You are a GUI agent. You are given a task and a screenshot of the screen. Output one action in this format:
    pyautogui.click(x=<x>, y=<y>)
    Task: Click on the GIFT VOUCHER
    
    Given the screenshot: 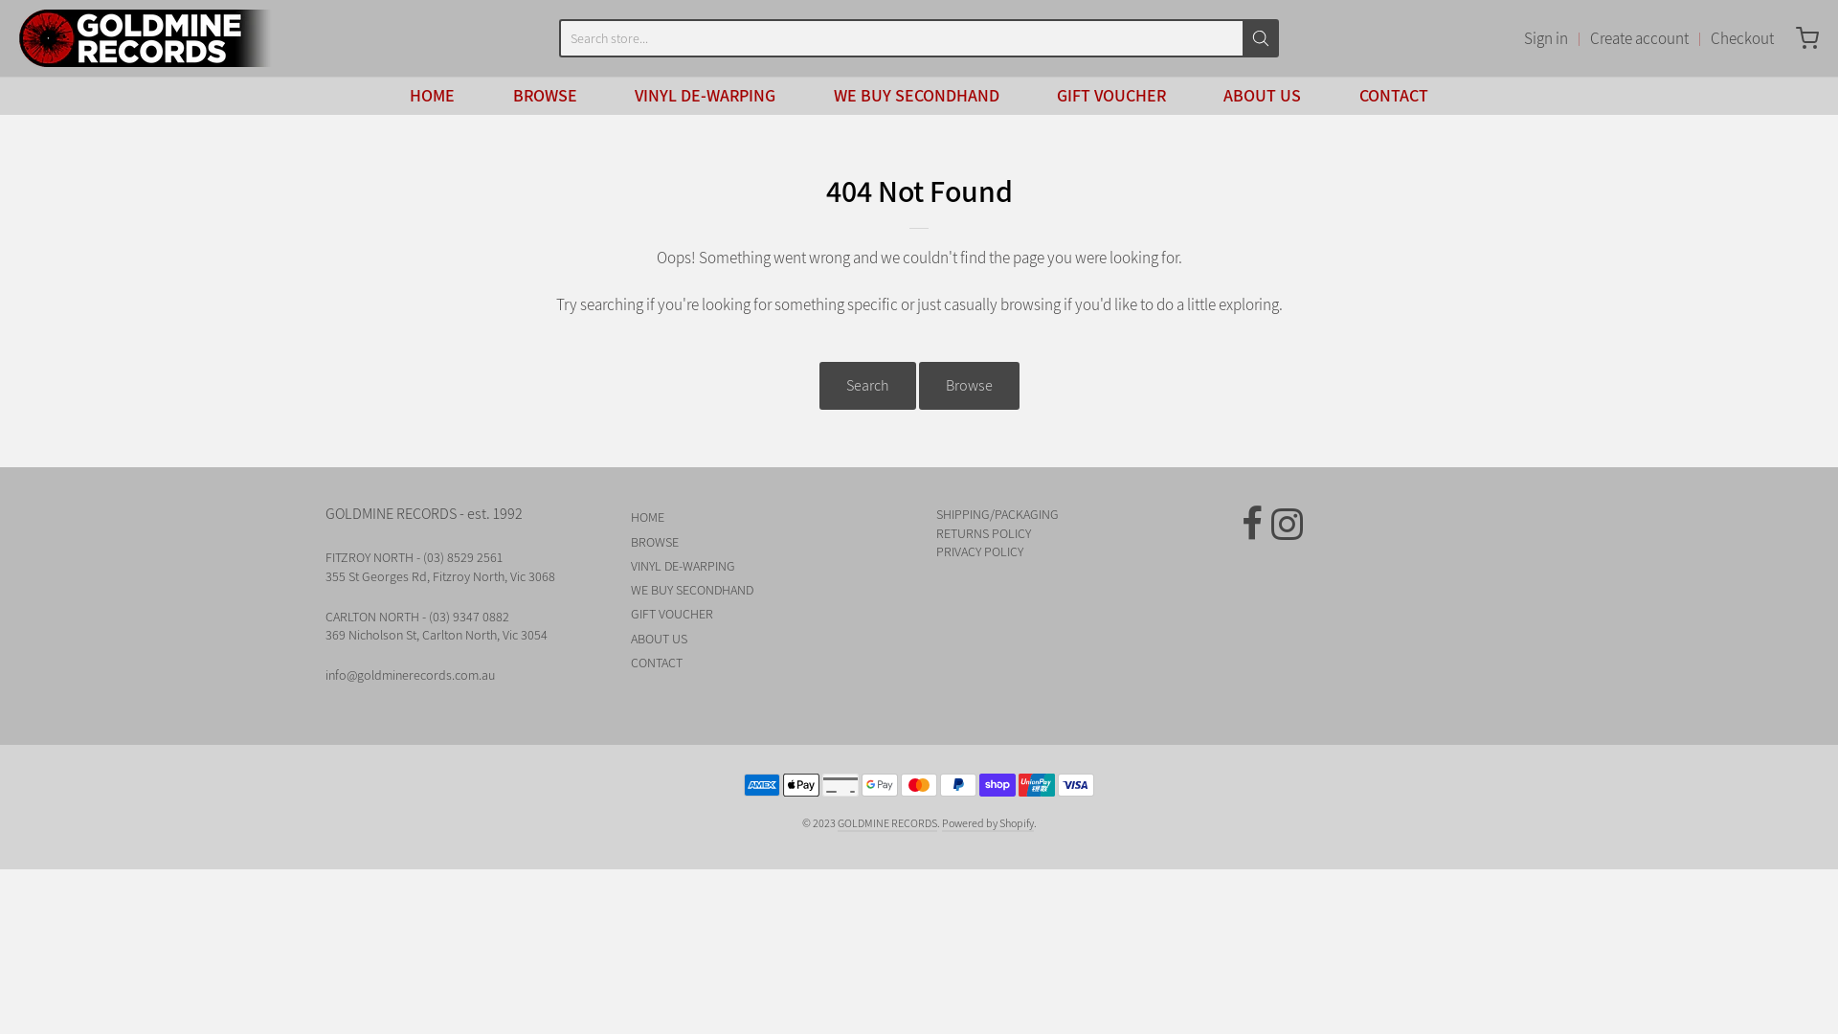 What is the action you would take?
    pyautogui.click(x=766, y=615)
    